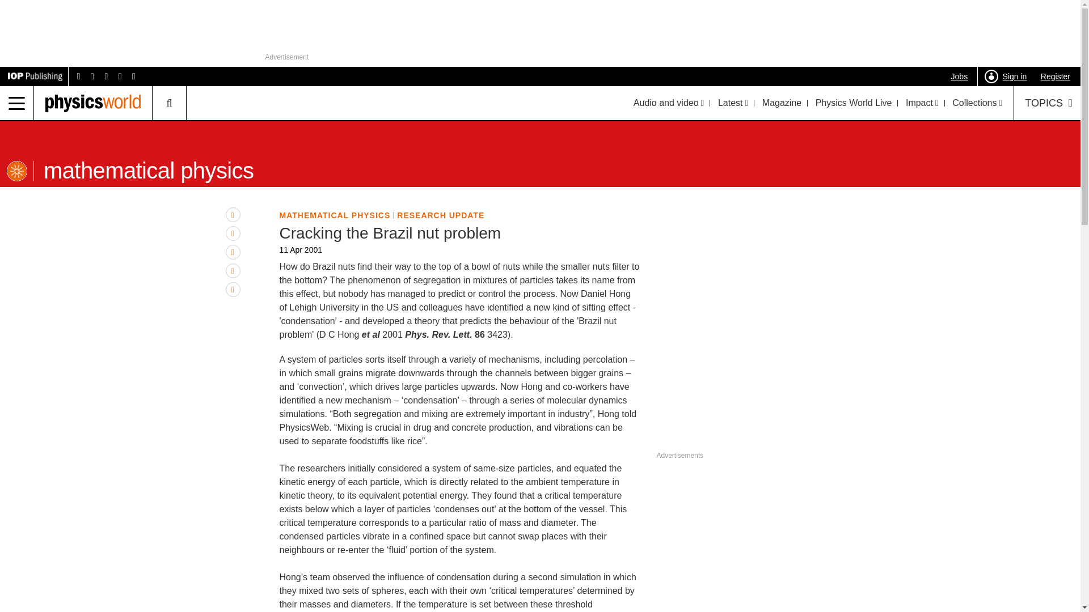  I want to click on 3rd party ad content, so click(755, 278).